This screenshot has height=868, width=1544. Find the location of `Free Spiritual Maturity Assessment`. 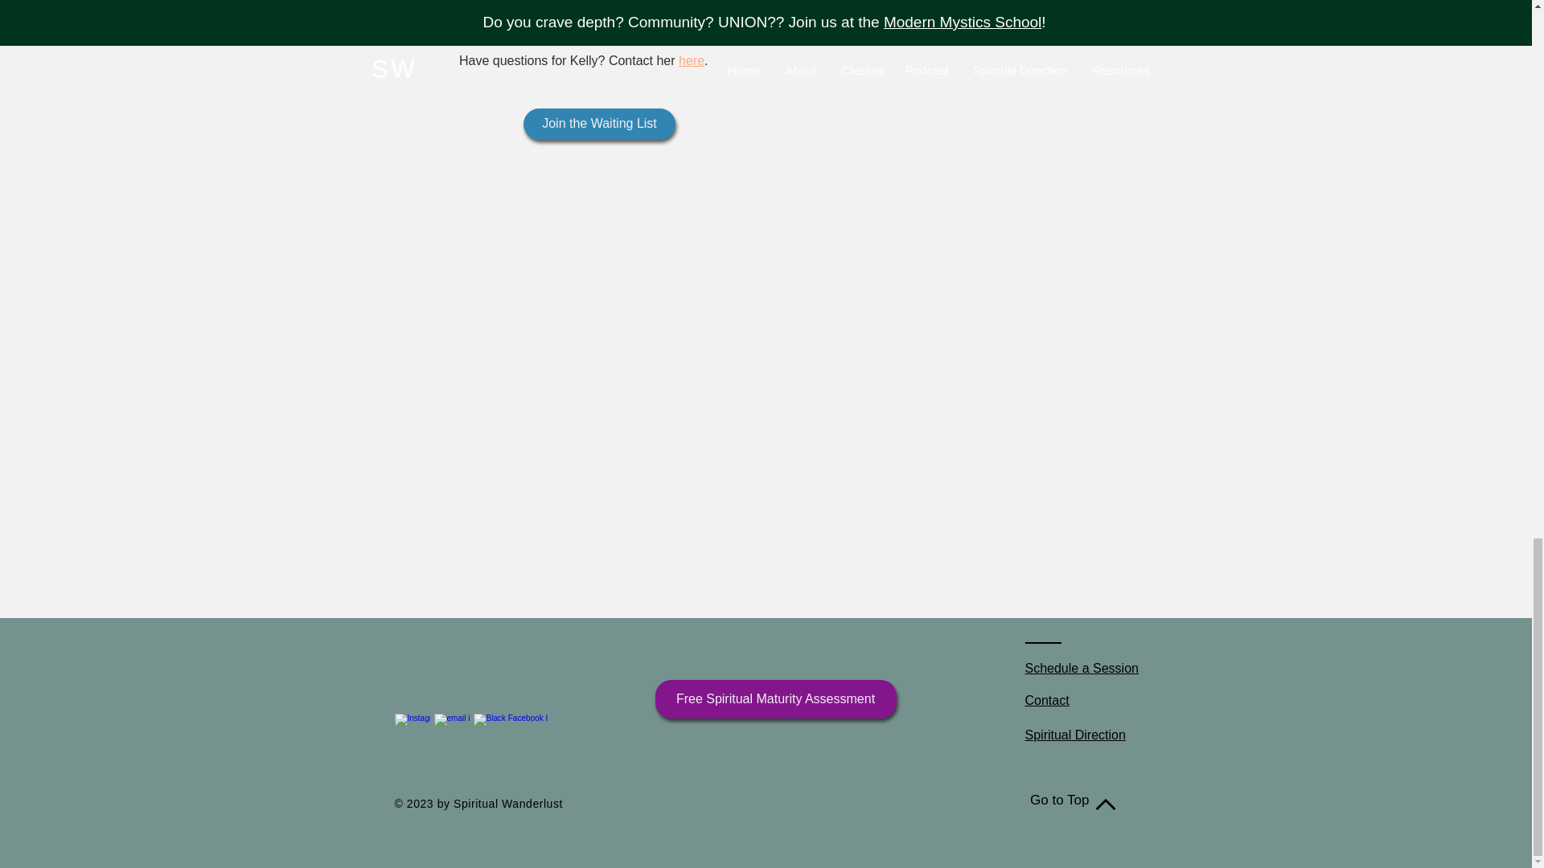

Free Spiritual Maturity Assessment is located at coordinates (775, 699).